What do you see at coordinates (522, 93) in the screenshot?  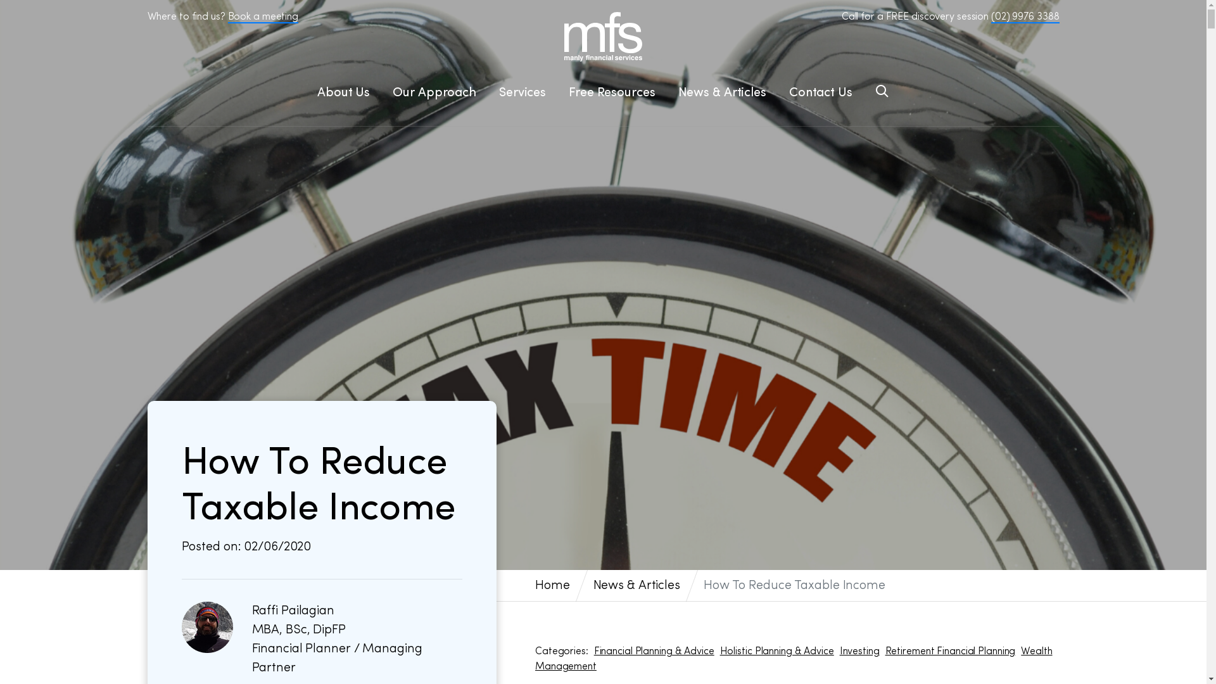 I see `Services` at bounding box center [522, 93].